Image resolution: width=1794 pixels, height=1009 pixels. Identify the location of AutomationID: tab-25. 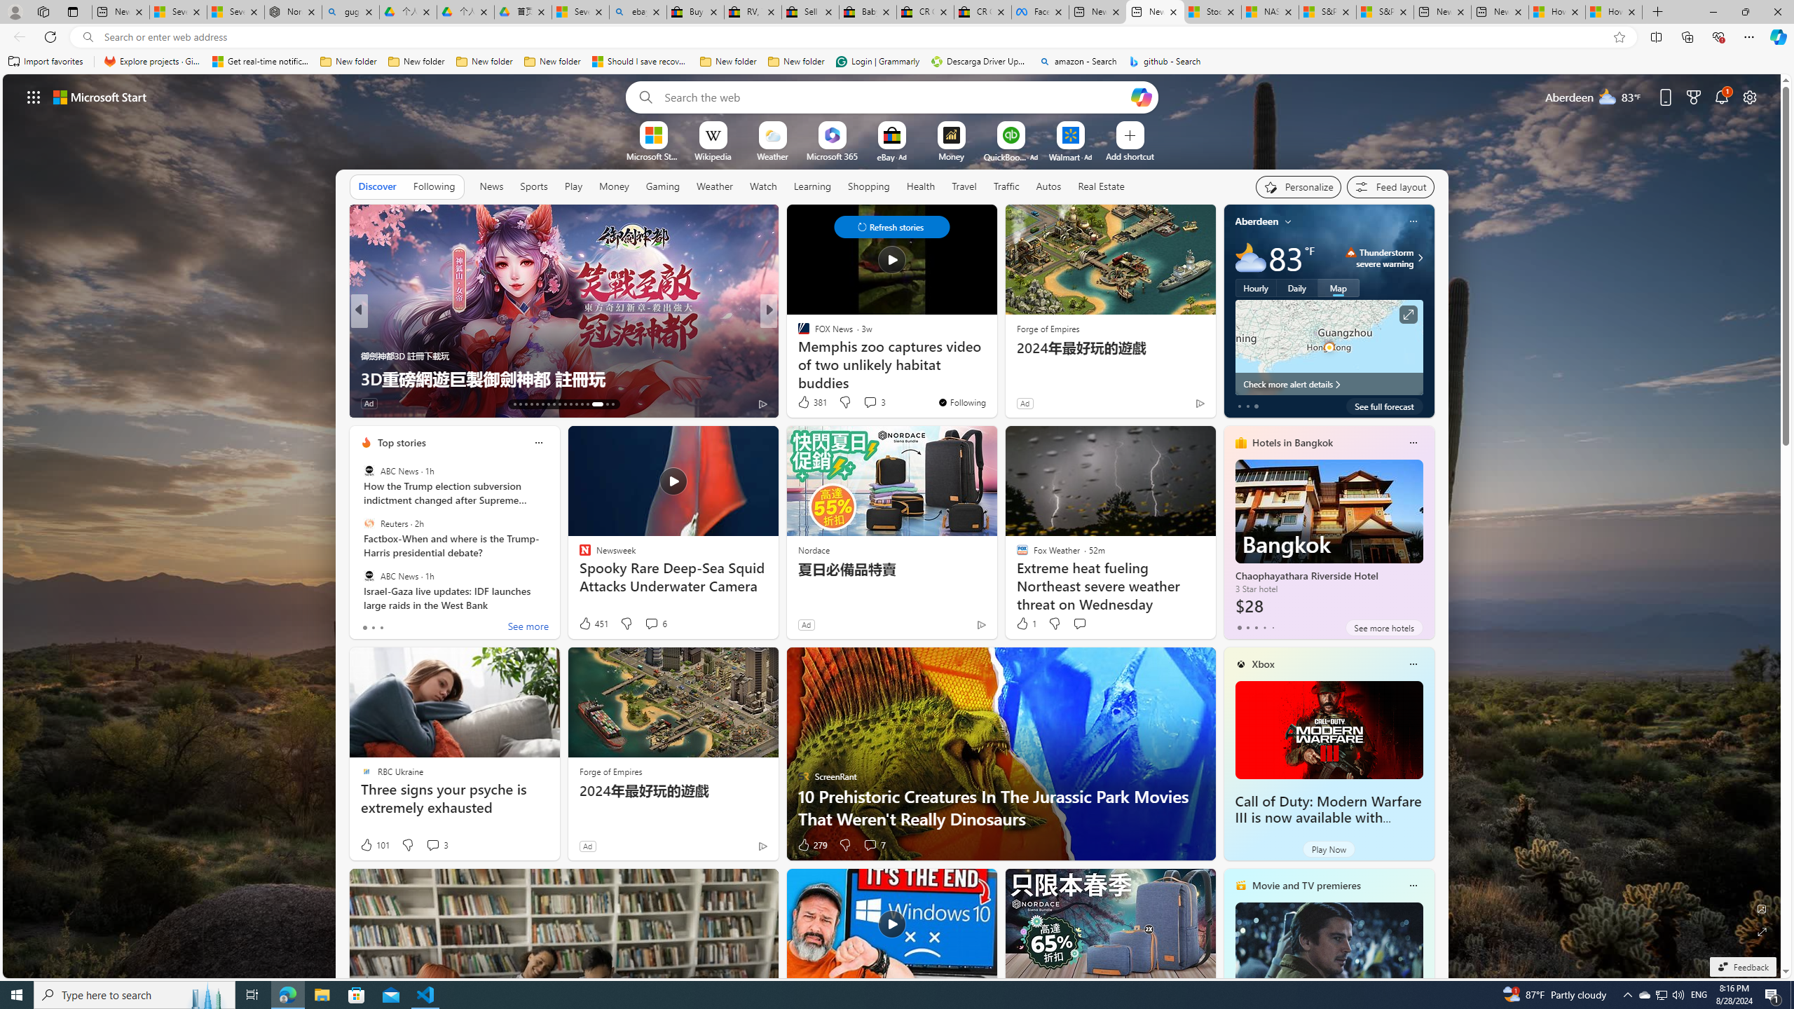
(582, 404).